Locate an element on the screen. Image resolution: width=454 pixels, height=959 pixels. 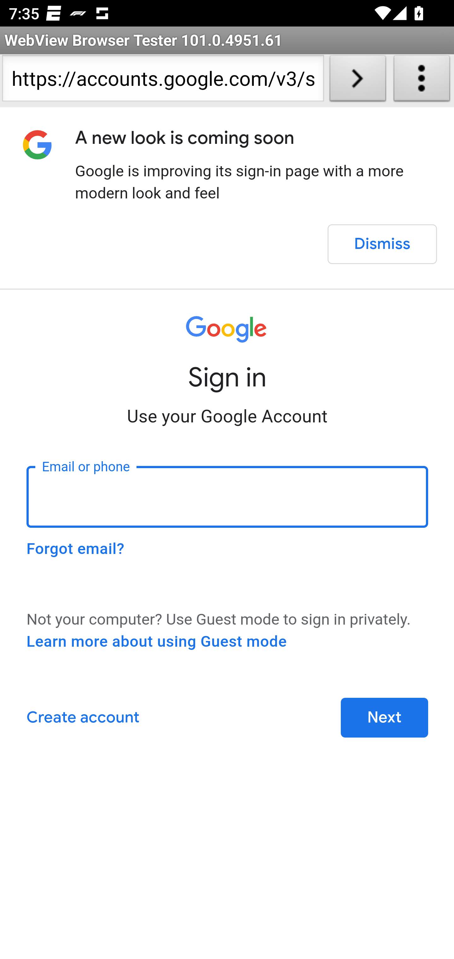
Learn more about using Guest mode is located at coordinates (157, 642).